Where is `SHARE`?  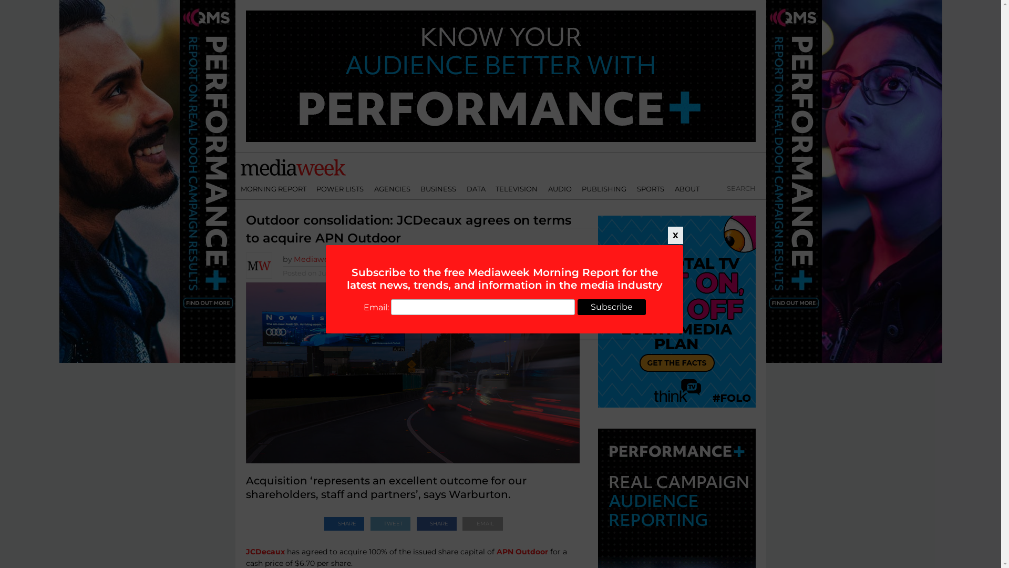
SHARE is located at coordinates (437, 521).